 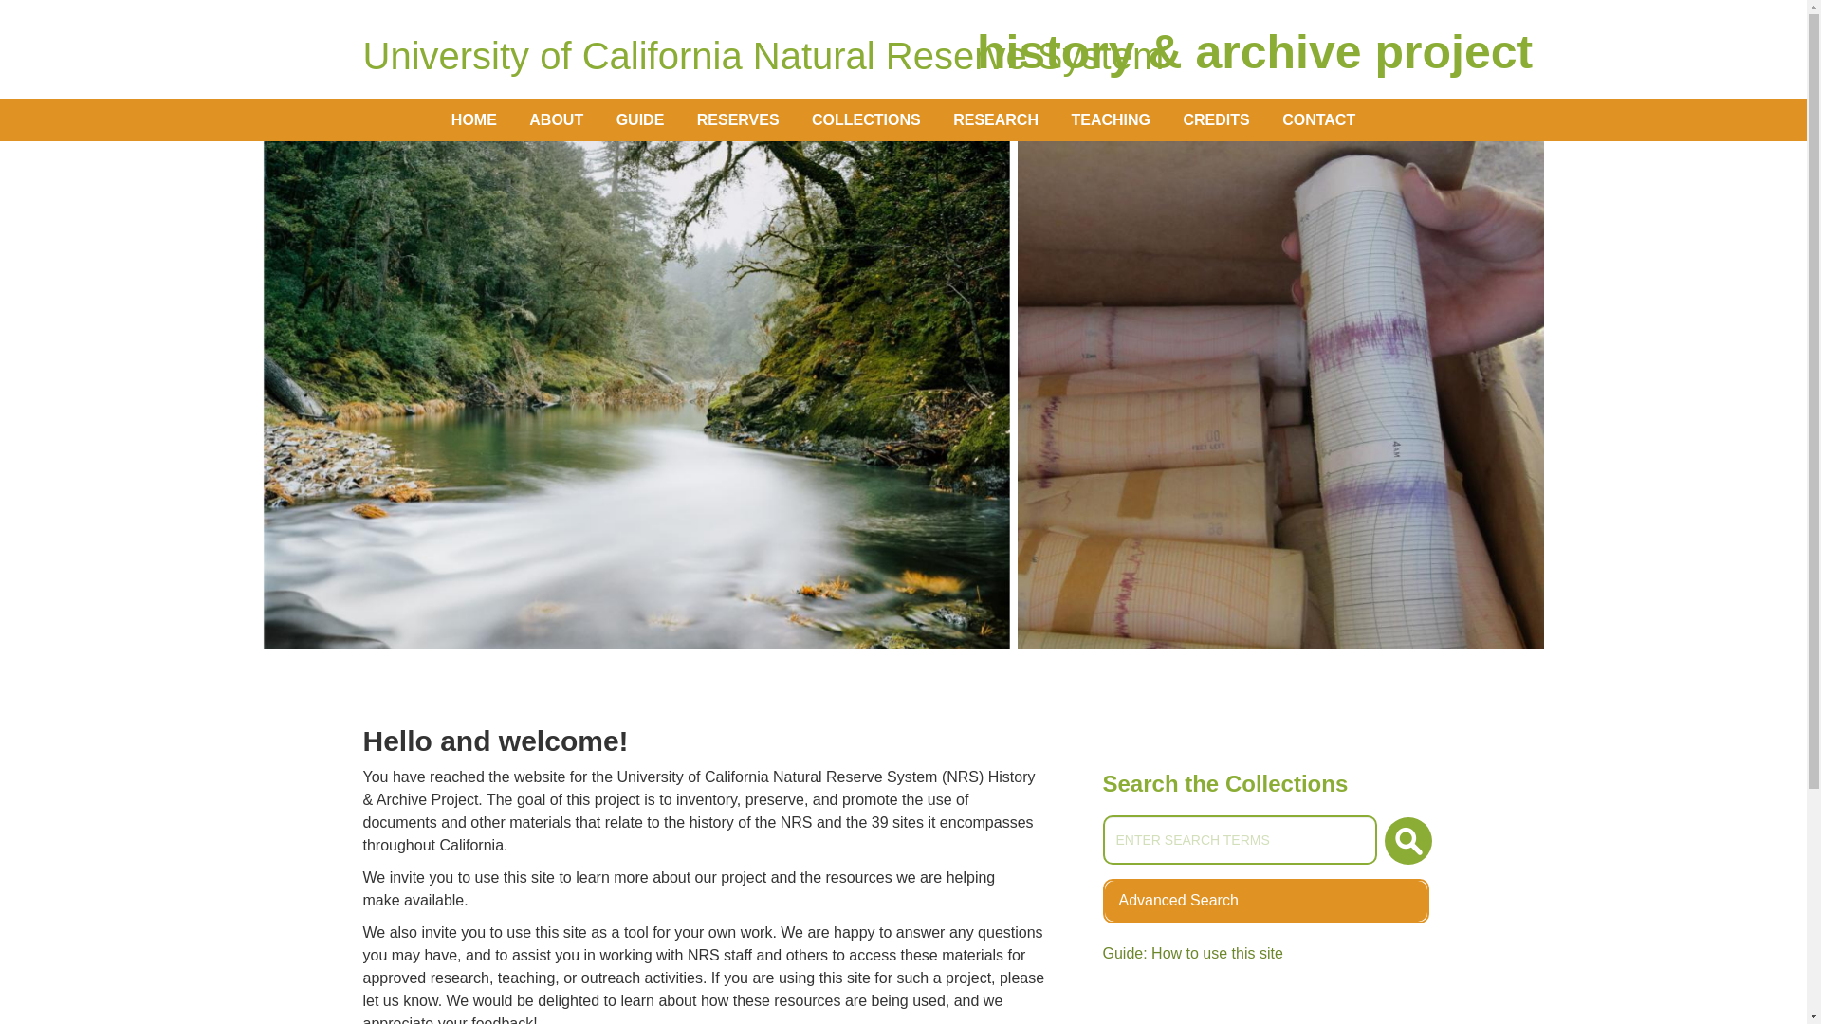 What do you see at coordinates (1191, 953) in the screenshot?
I see `Search` at bounding box center [1191, 953].